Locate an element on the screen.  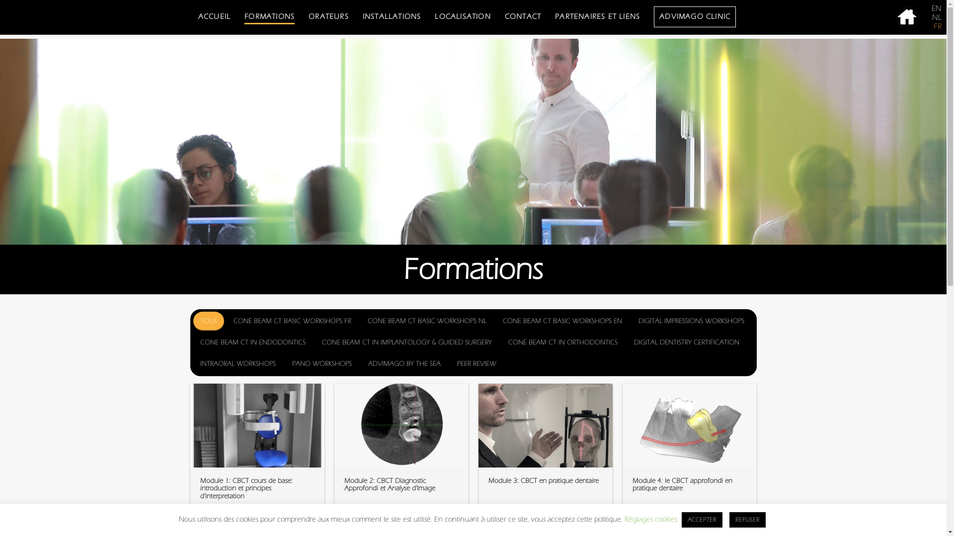
INSTALLATIONS is located at coordinates (392, 16).